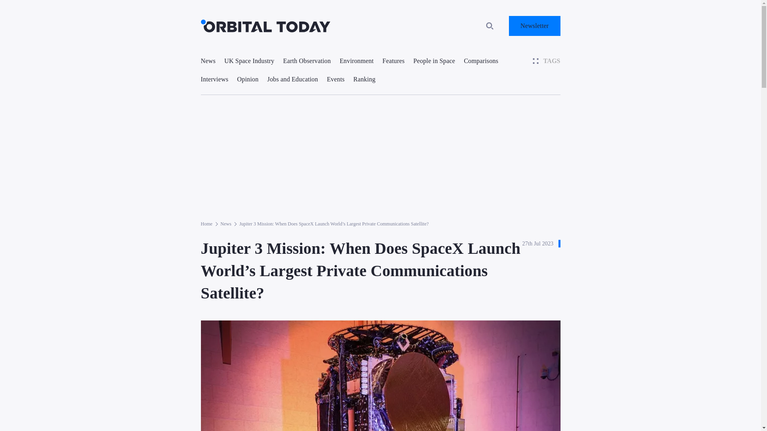 This screenshot has width=767, height=431. I want to click on Events, so click(336, 79).